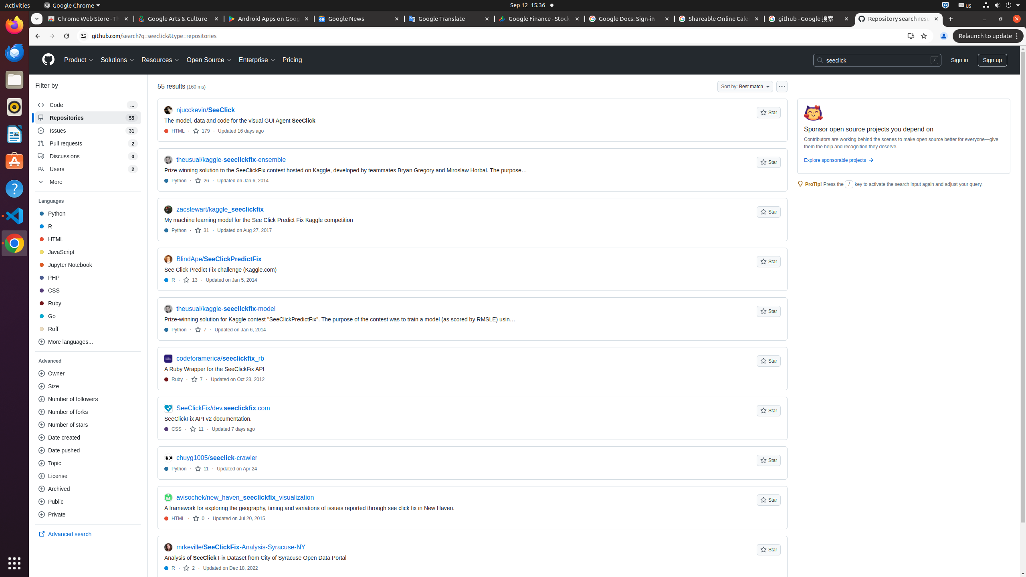 This screenshot has height=577, width=1026. Describe the element at coordinates (217, 458) in the screenshot. I see `chuyg1005/seeclick-crawler` at that location.